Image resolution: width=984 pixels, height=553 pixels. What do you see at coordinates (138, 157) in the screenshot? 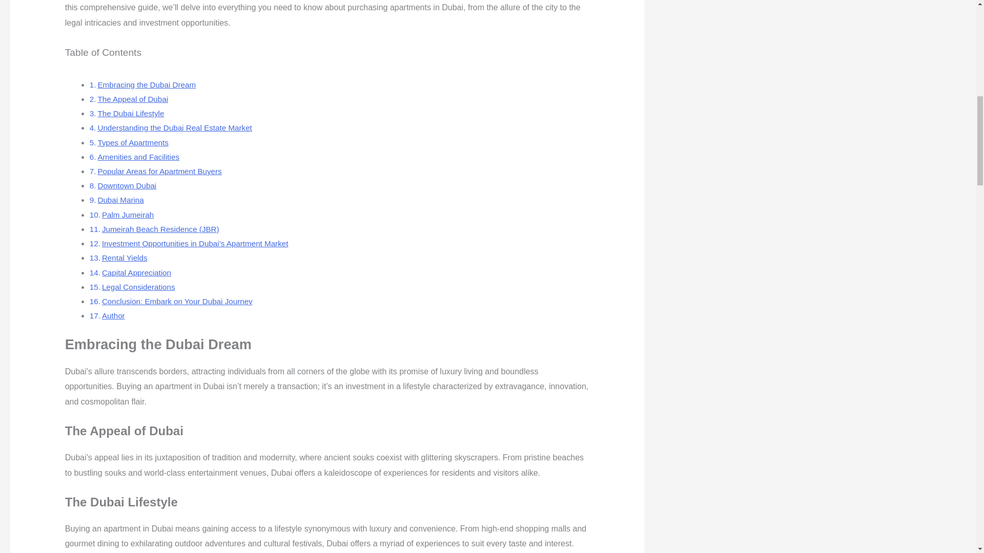
I see `Amenities and Facilities` at bounding box center [138, 157].